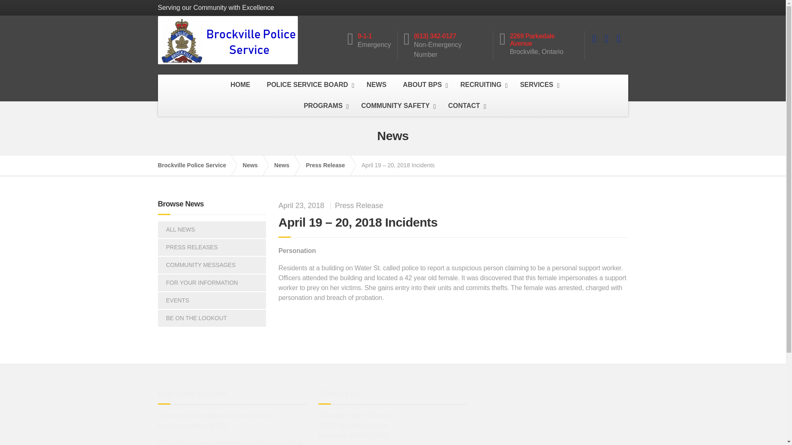 The height and width of the screenshot is (445, 792). What do you see at coordinates (465, 106) in the screenshot?
I see `Contact` at bounding box center [465, 106].